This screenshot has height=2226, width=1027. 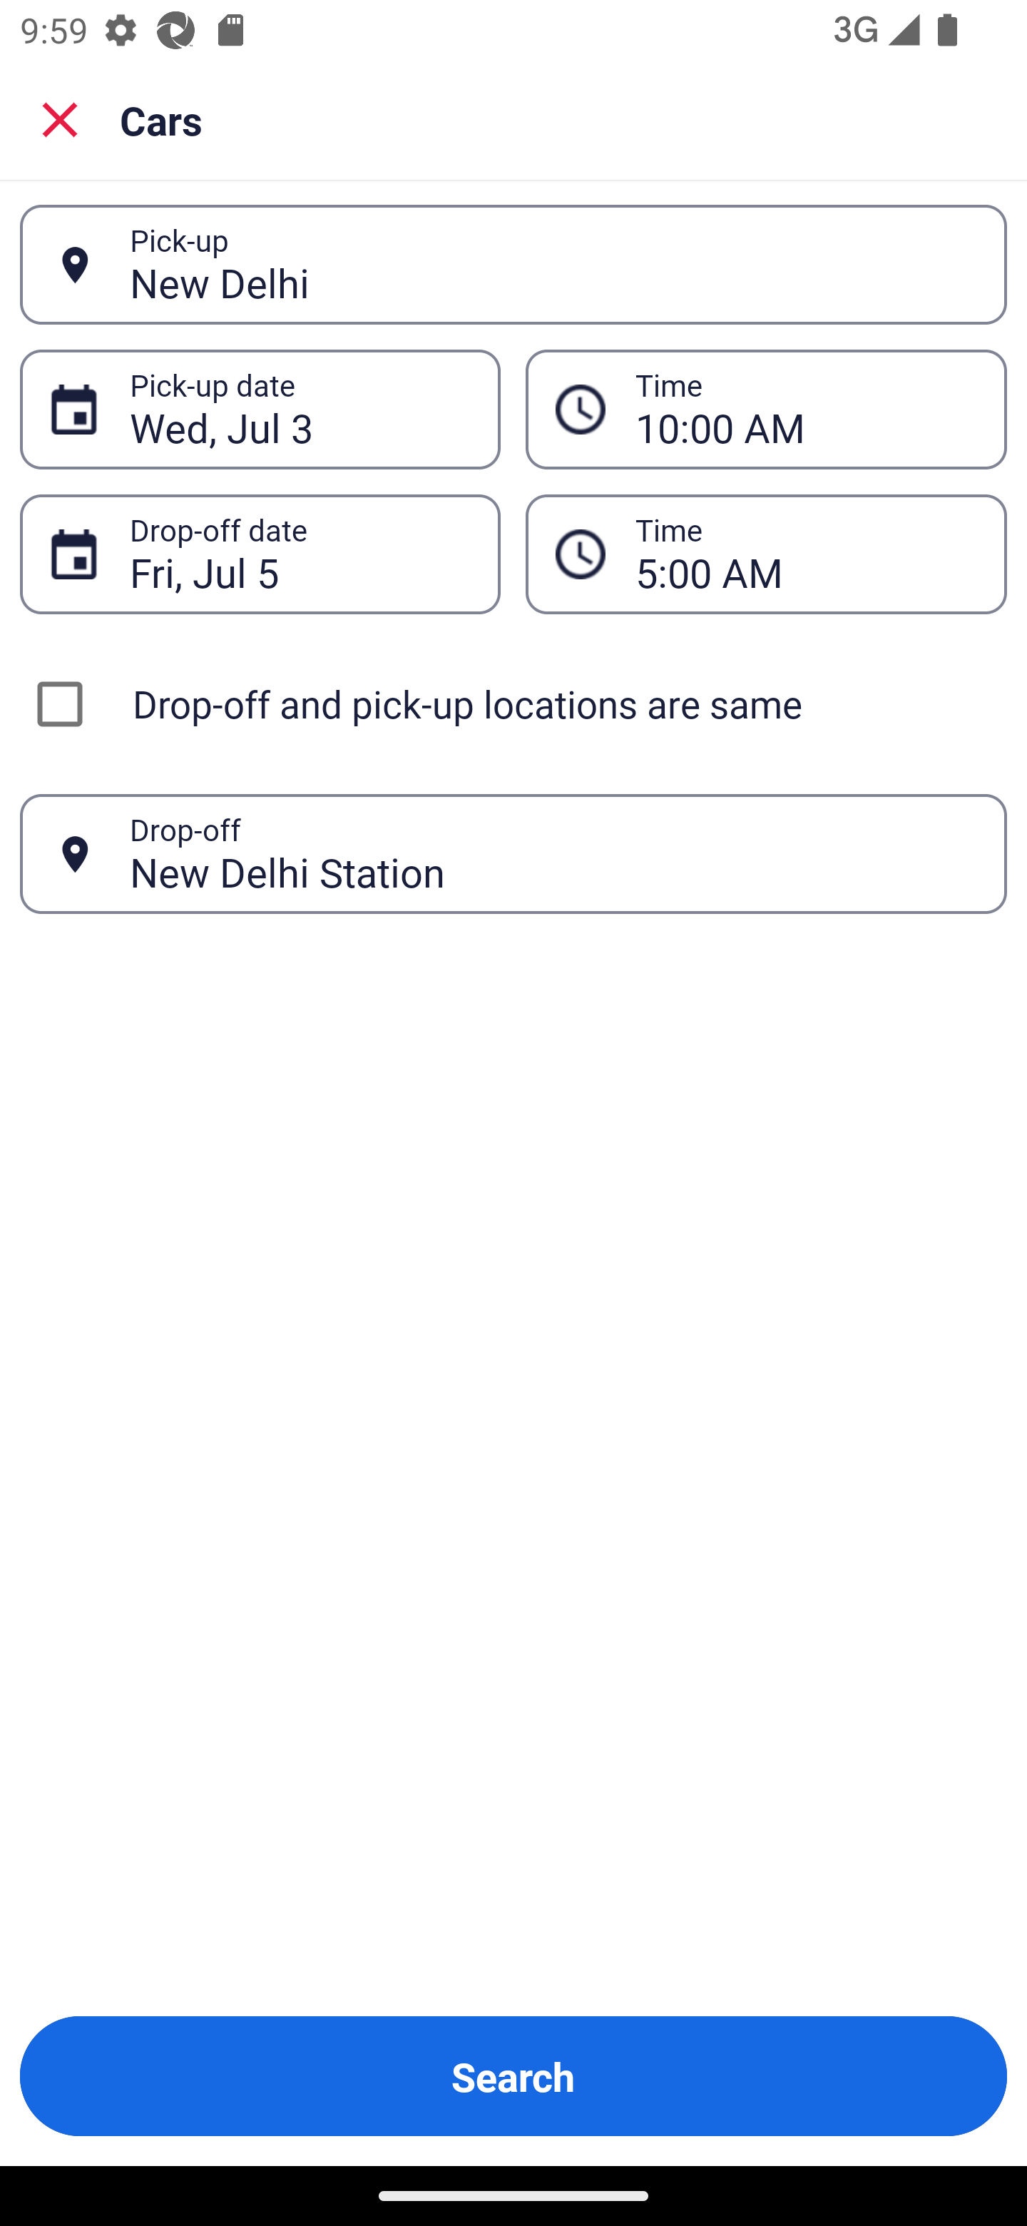 I want to click on 5:00 AM, so click(x=766, y=554).